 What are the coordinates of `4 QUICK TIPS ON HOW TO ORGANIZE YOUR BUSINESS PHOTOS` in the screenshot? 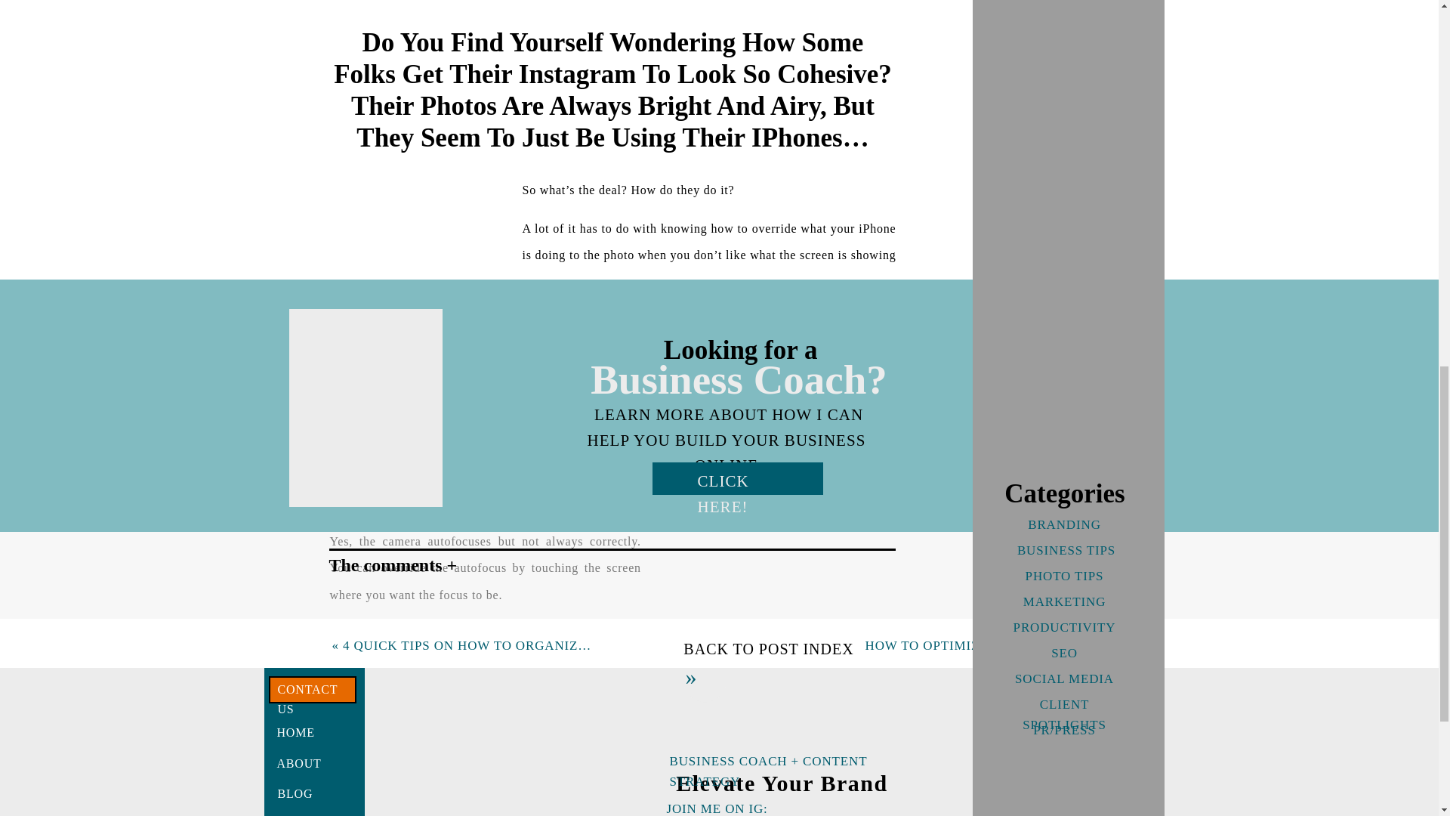 It's located at (548, 645).